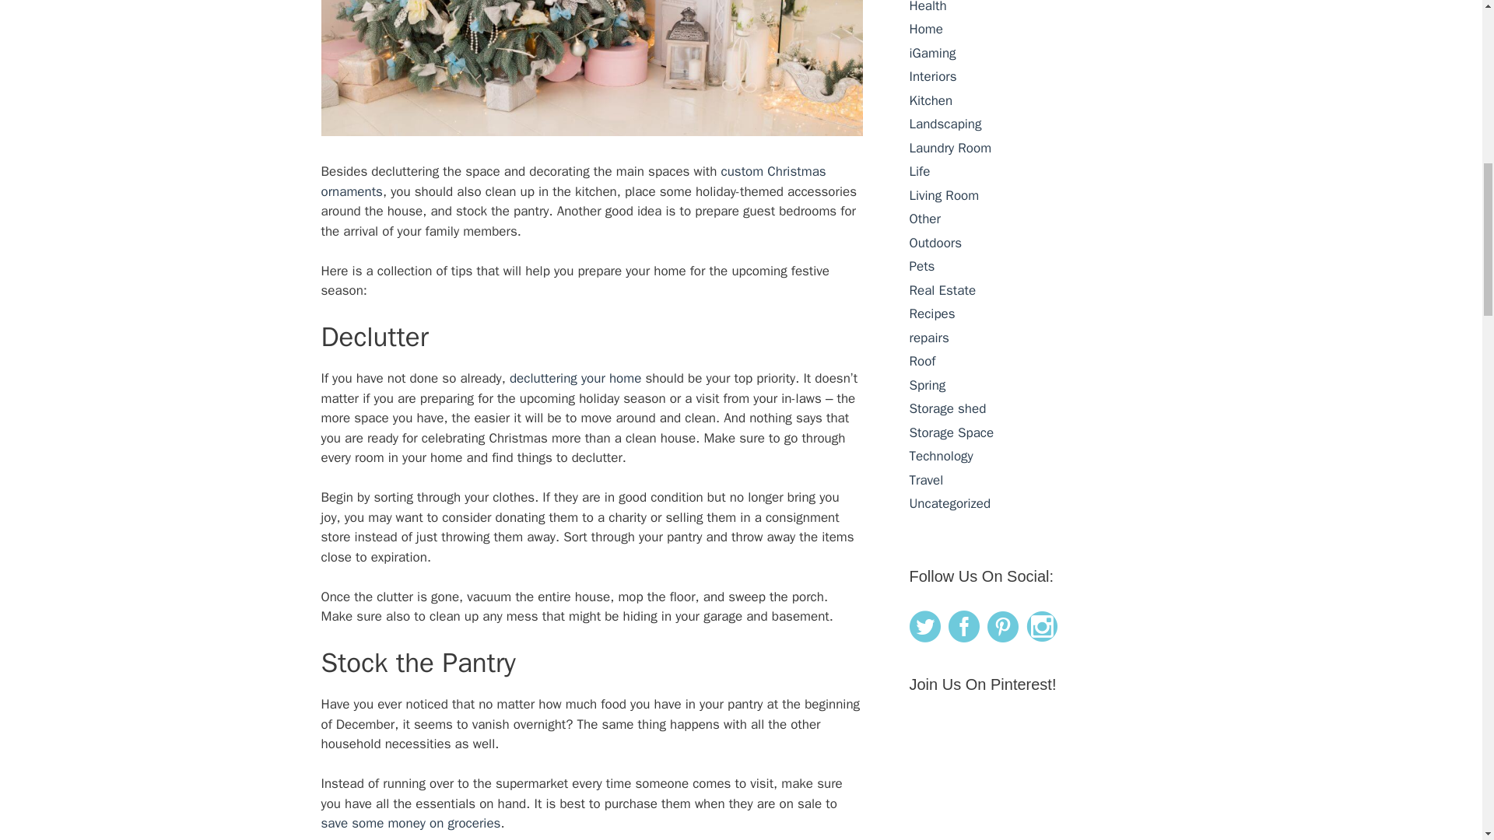 The width and height of the screenshot is (1494, 840). What do you see at coordinates (411, 823) in the screenshot?
I see `save some money on groceries` at bounding box center [411, 823].